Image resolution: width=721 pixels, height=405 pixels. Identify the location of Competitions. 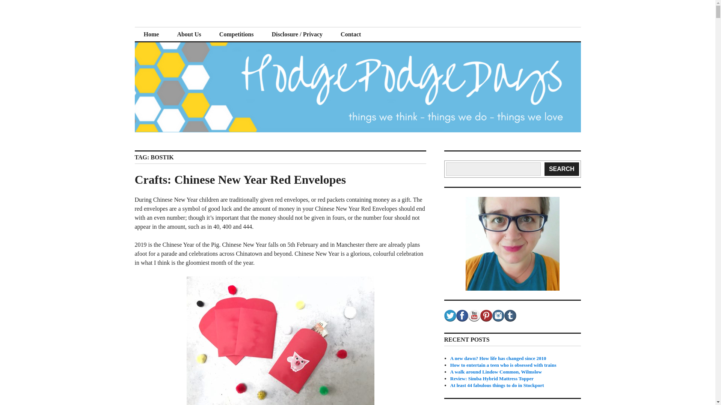
(237, 34).